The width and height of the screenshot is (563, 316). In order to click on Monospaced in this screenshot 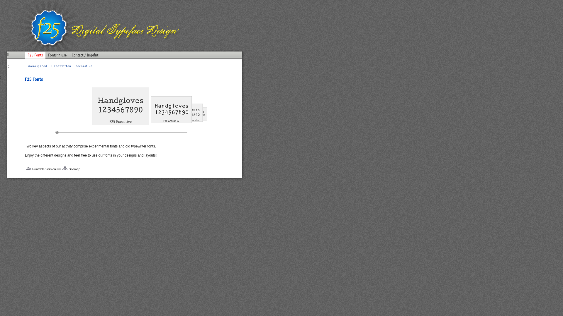, I will do `click(38, 66)`.